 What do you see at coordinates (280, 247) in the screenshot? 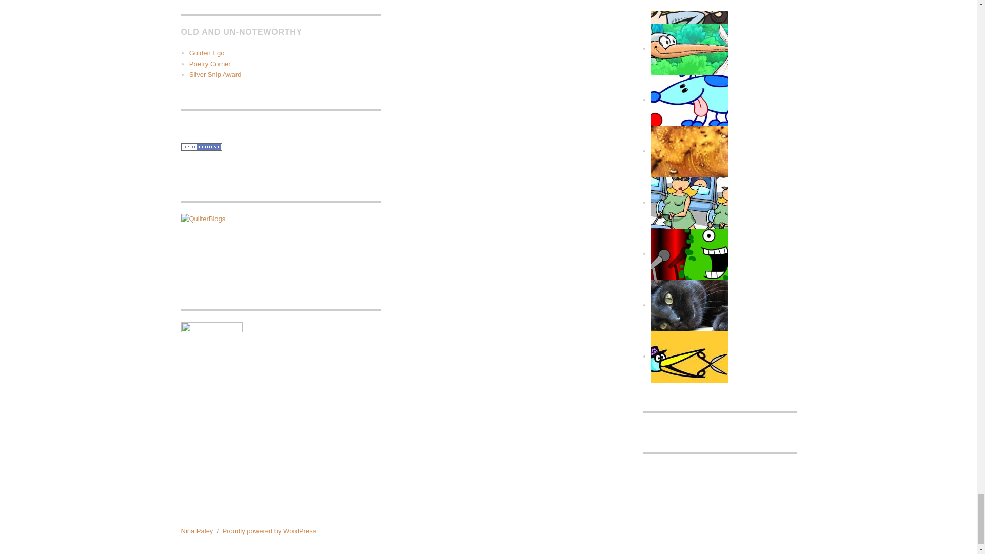
I see `QuilterBlogs` at bounding box center [280, 247].